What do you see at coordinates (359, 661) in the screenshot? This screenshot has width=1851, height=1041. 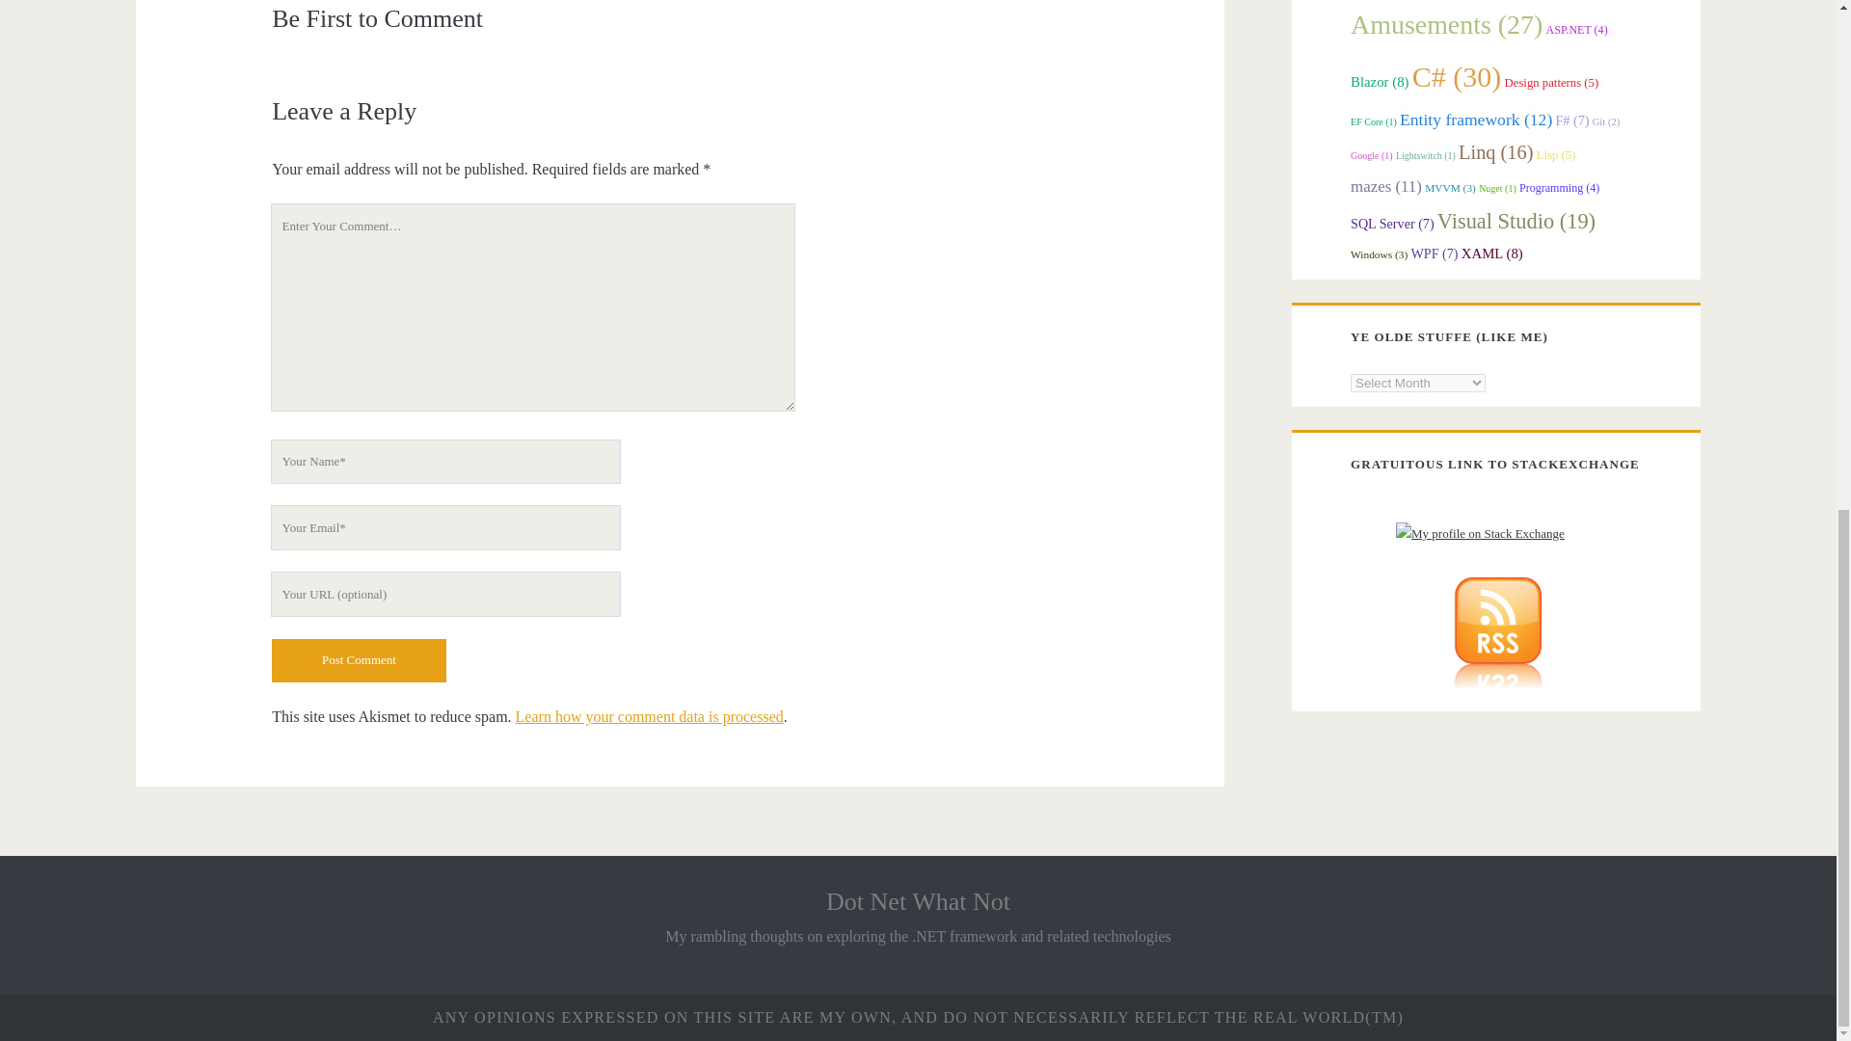 I see `Post Comment` at bounding box center [359, 661].